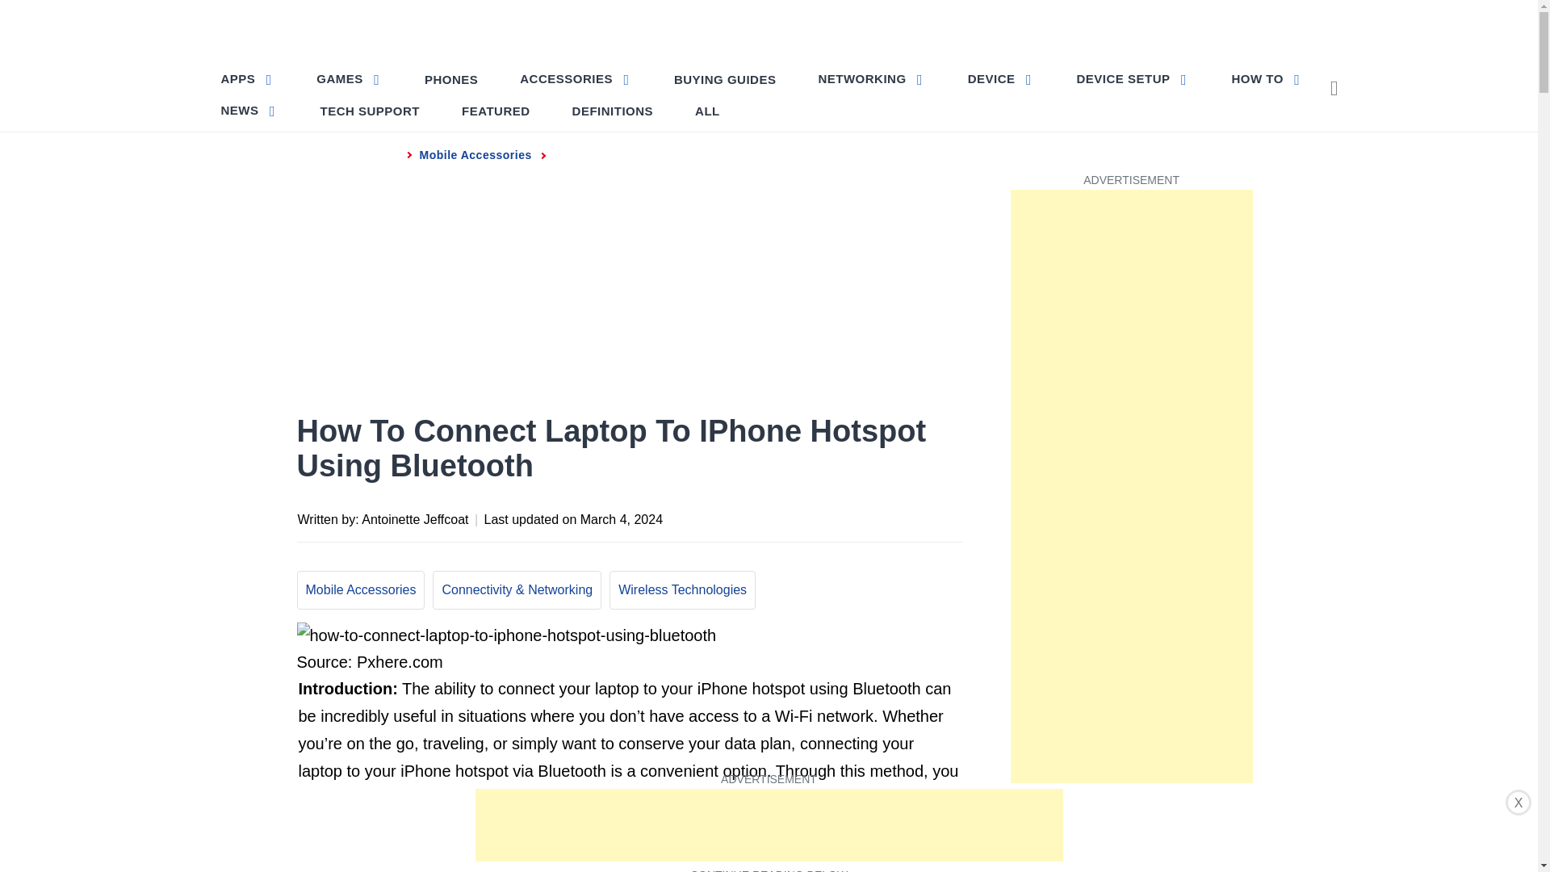  Describe the element at coordinates (820, 517) in the screenshot. I see `Share on twitter` at that location.